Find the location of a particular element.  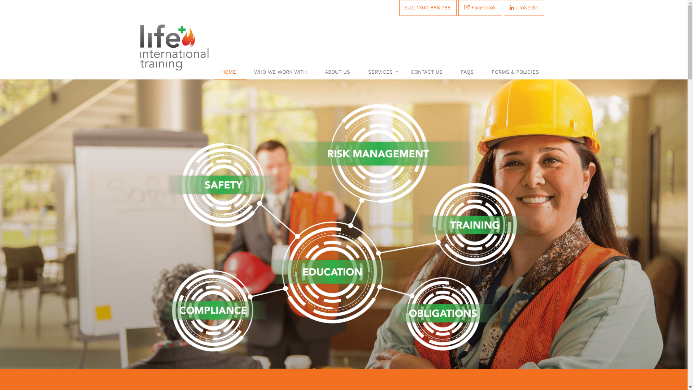

LinkedIn is located at coordinates (524, 8).